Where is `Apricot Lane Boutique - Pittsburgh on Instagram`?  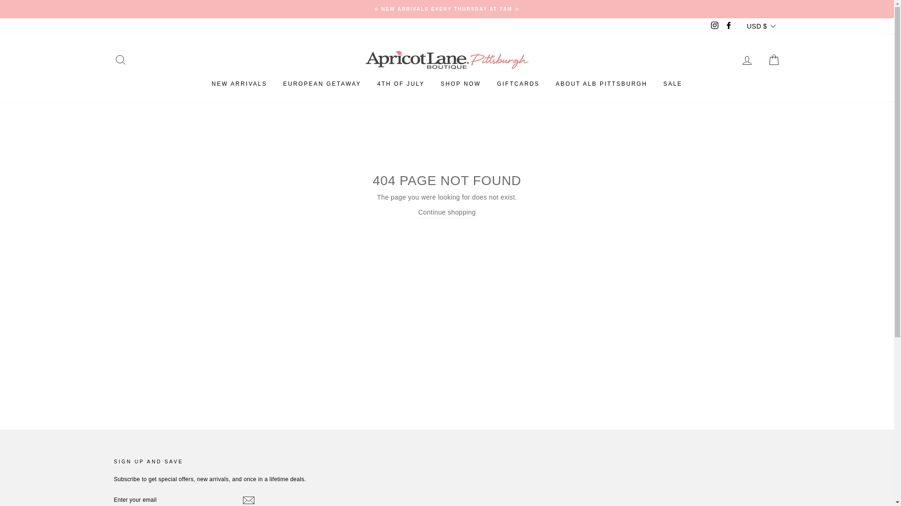
Apricot Lane Boutique - Pittsburgh on Instagram is located at coordinates (714, 26).